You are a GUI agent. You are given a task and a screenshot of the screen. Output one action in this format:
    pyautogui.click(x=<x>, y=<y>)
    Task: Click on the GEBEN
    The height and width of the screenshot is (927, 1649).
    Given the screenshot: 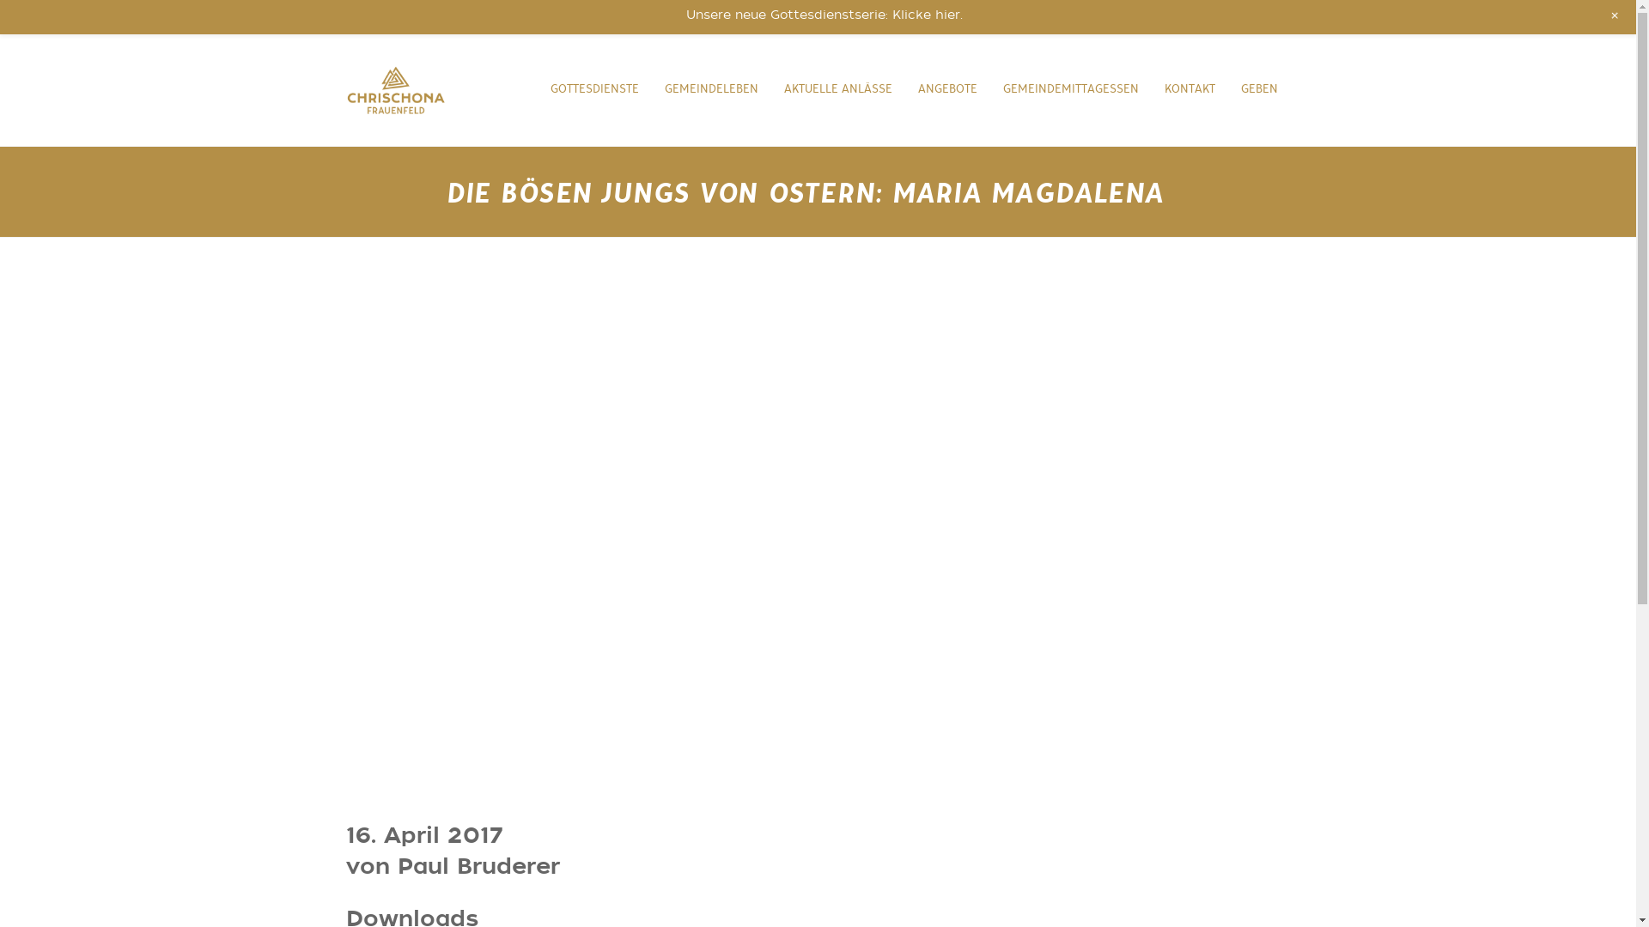 What is the action you would take?
    pyautogui.click(x=1259, y=90)
    